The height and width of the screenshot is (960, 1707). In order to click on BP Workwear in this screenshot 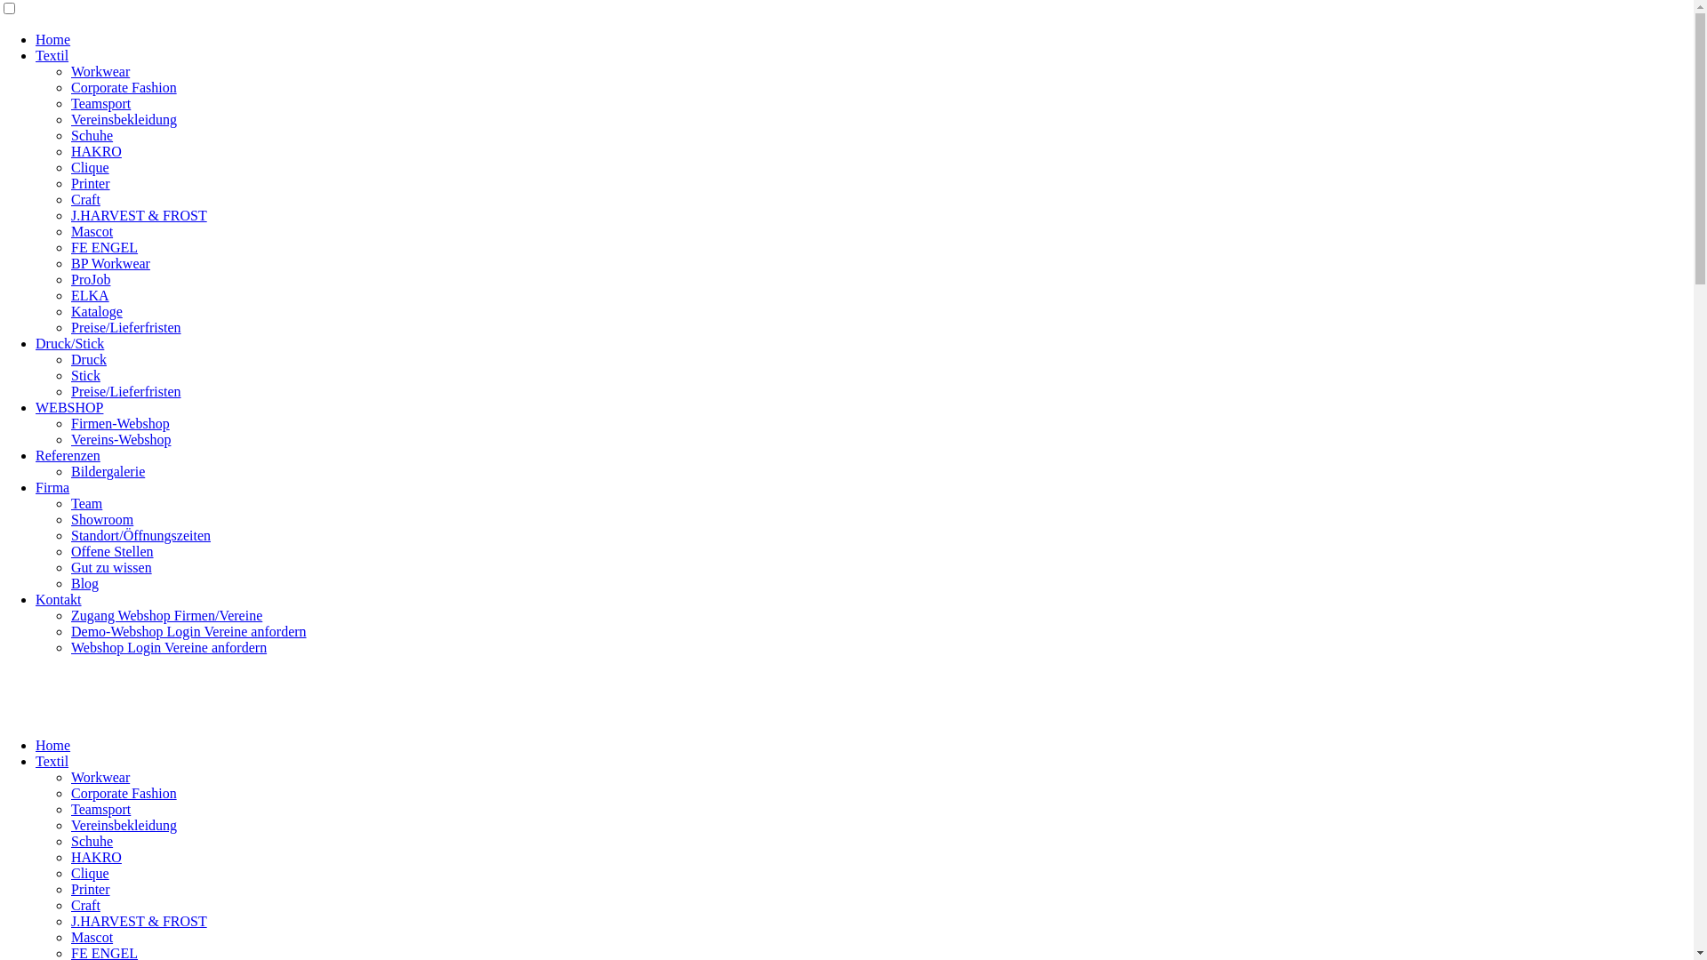, I will do `click(110, 263)`.